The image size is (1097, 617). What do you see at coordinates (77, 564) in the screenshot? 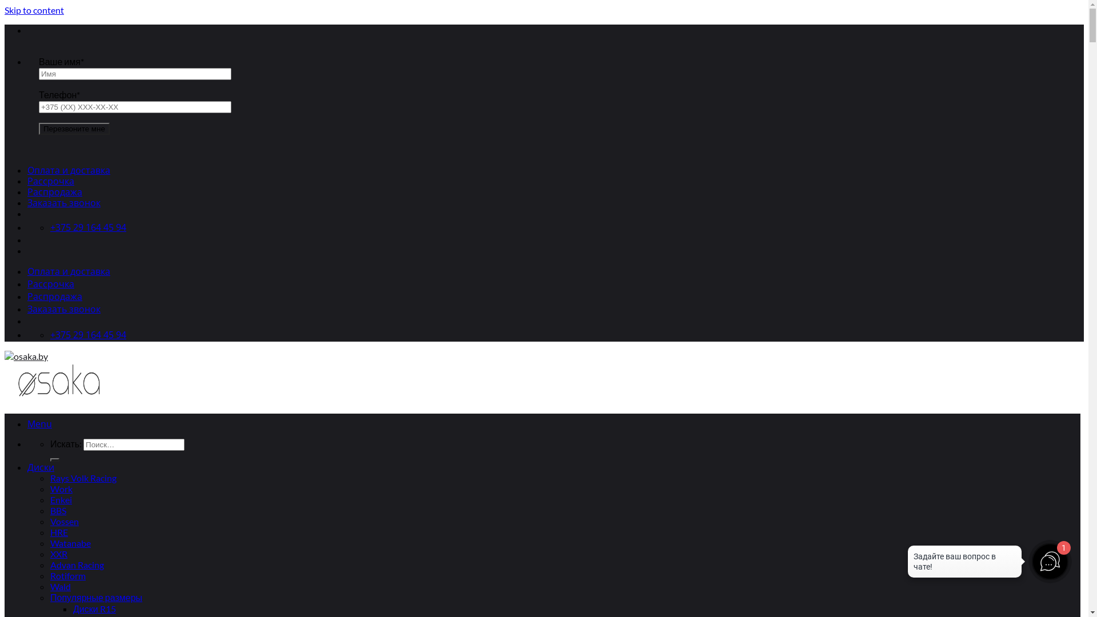
I see `Advan Racing` at bounding box center [77, 564].